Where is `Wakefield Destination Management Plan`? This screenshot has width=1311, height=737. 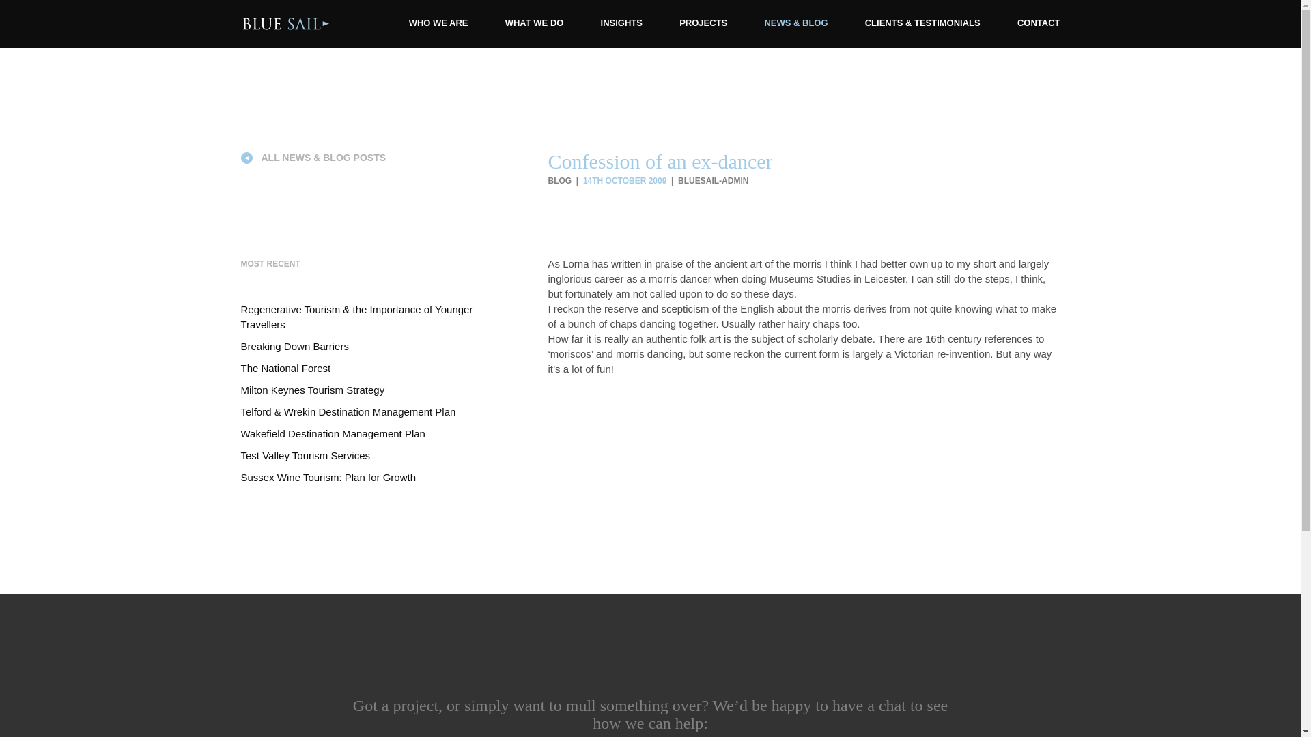
Wakefield Destination Management Plan is located at coordinates (332, 433).